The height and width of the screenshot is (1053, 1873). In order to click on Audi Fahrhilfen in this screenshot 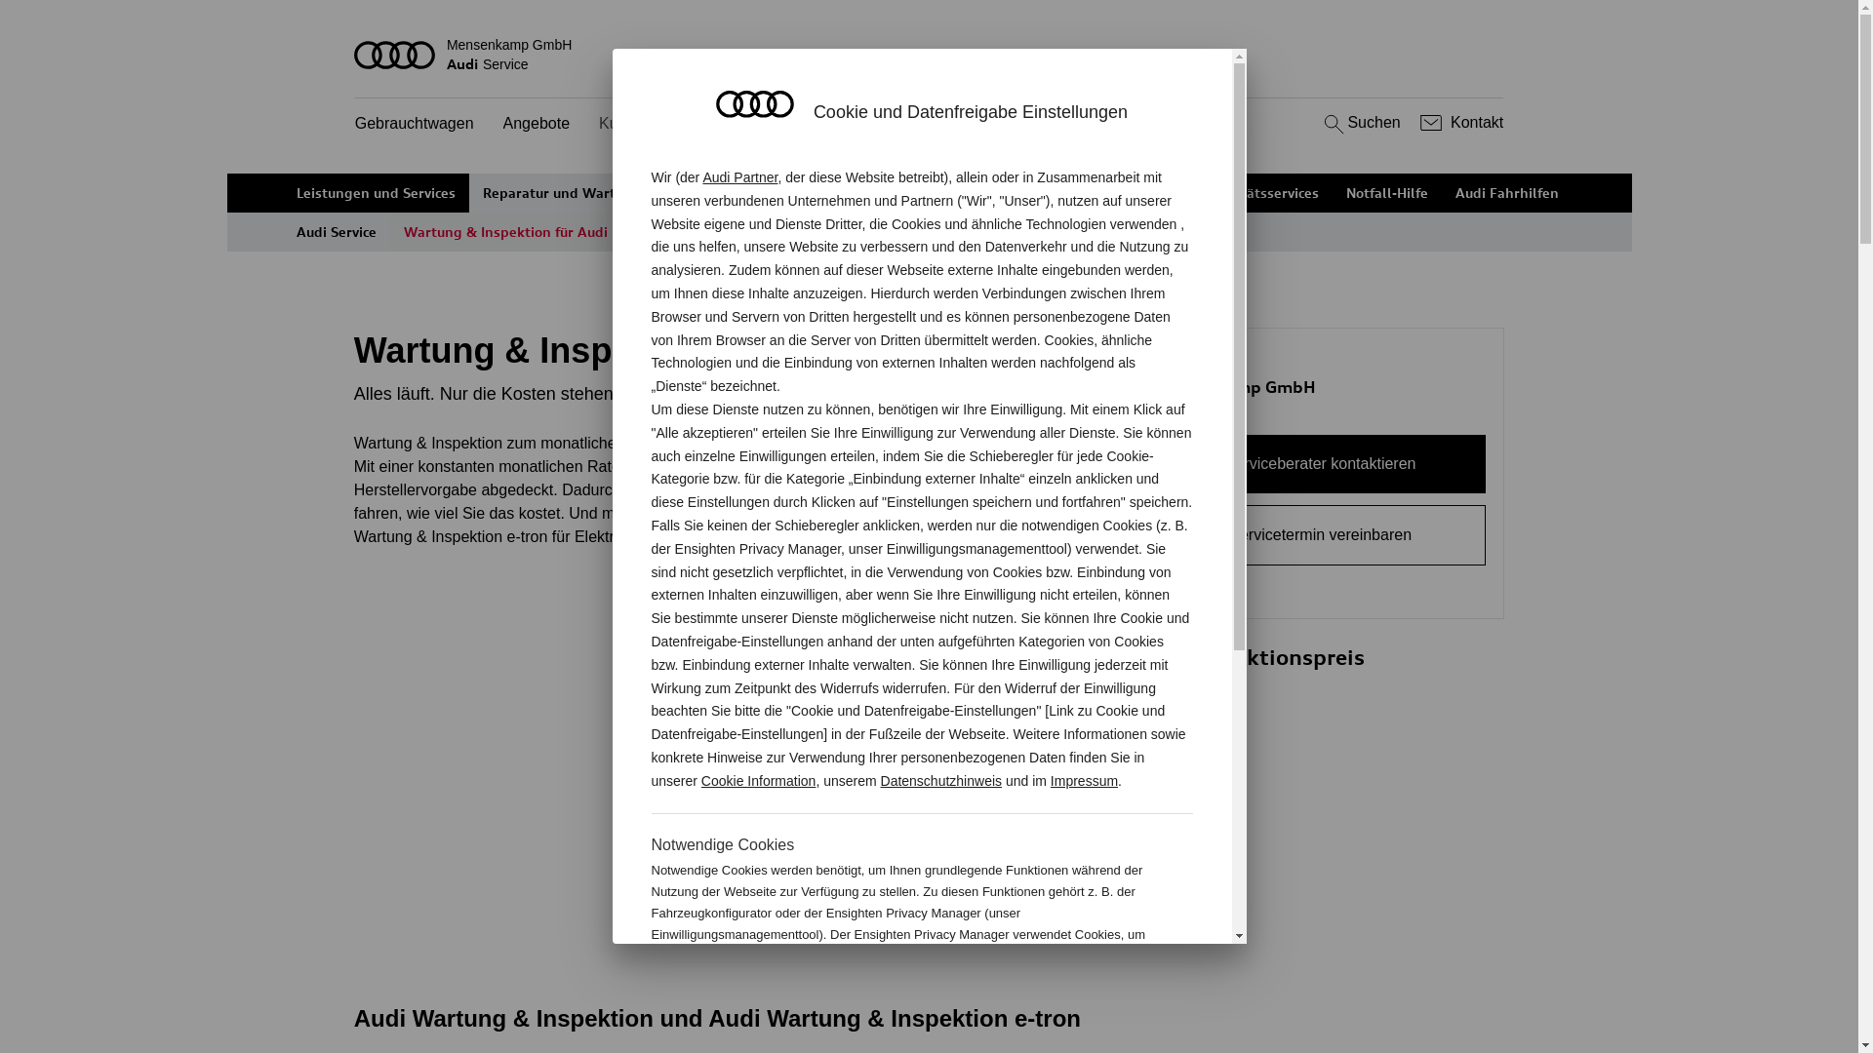, I will do `click(1507, 193)`.